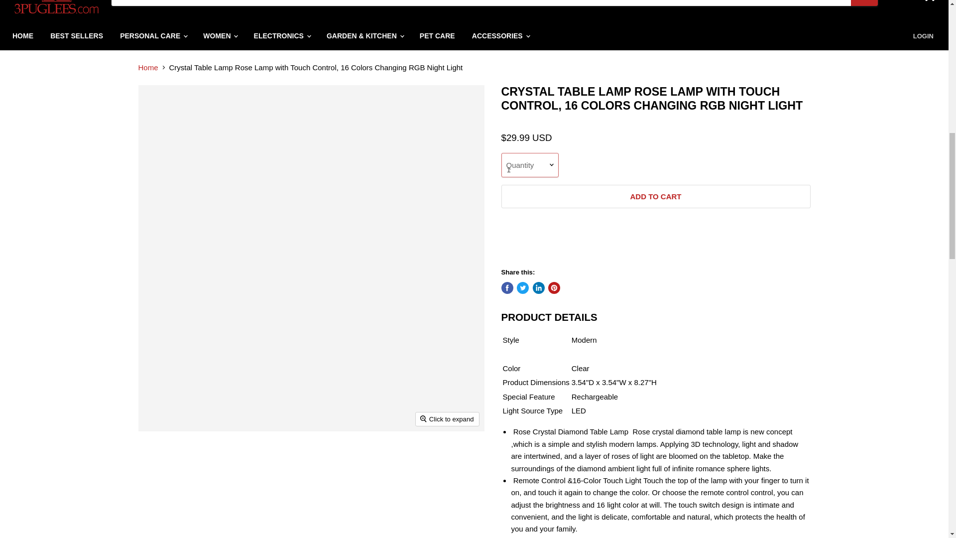 The height and width of the screenshot is (538, 956). What do you see at coordinates (437, 36) in the screenshot?
I see `PET CARE` at bounding box center [437, 36].